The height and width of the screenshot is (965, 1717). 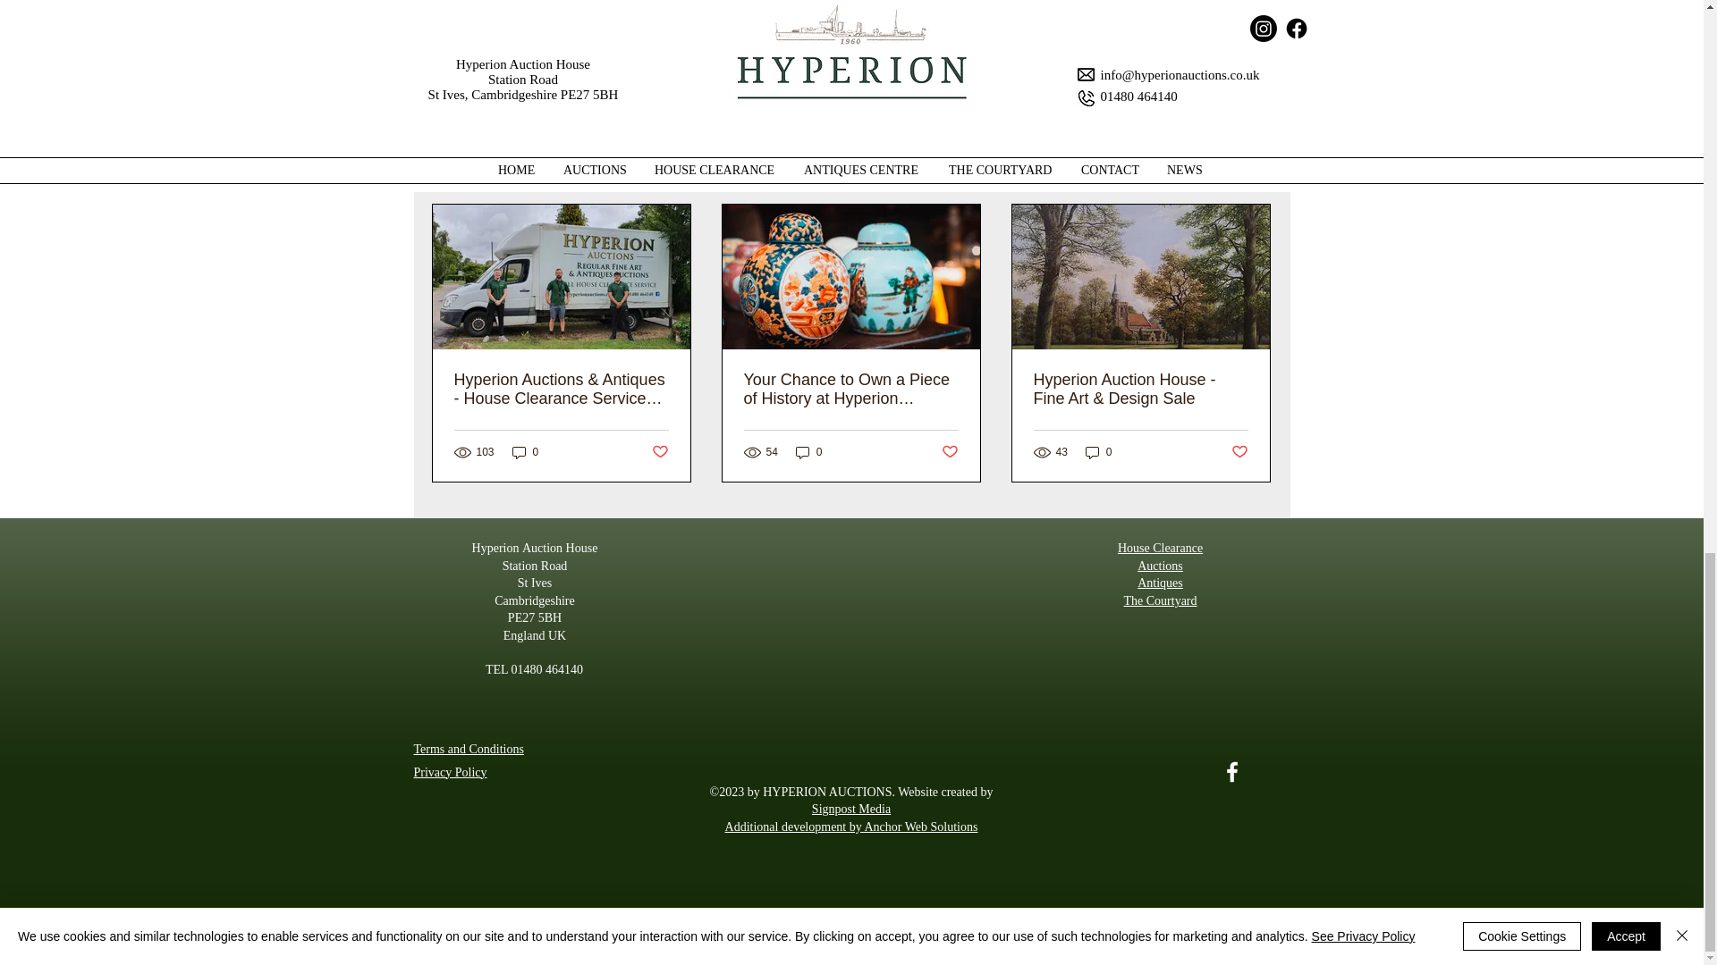 I want to click on Auctions, so click(x=978, y=22).